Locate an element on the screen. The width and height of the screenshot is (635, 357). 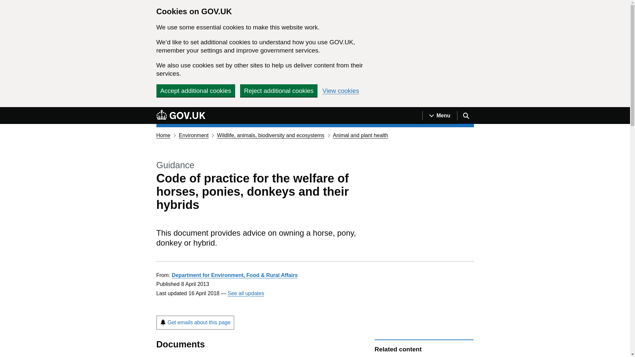
GOV.UK is located at coordinates (181, 115).